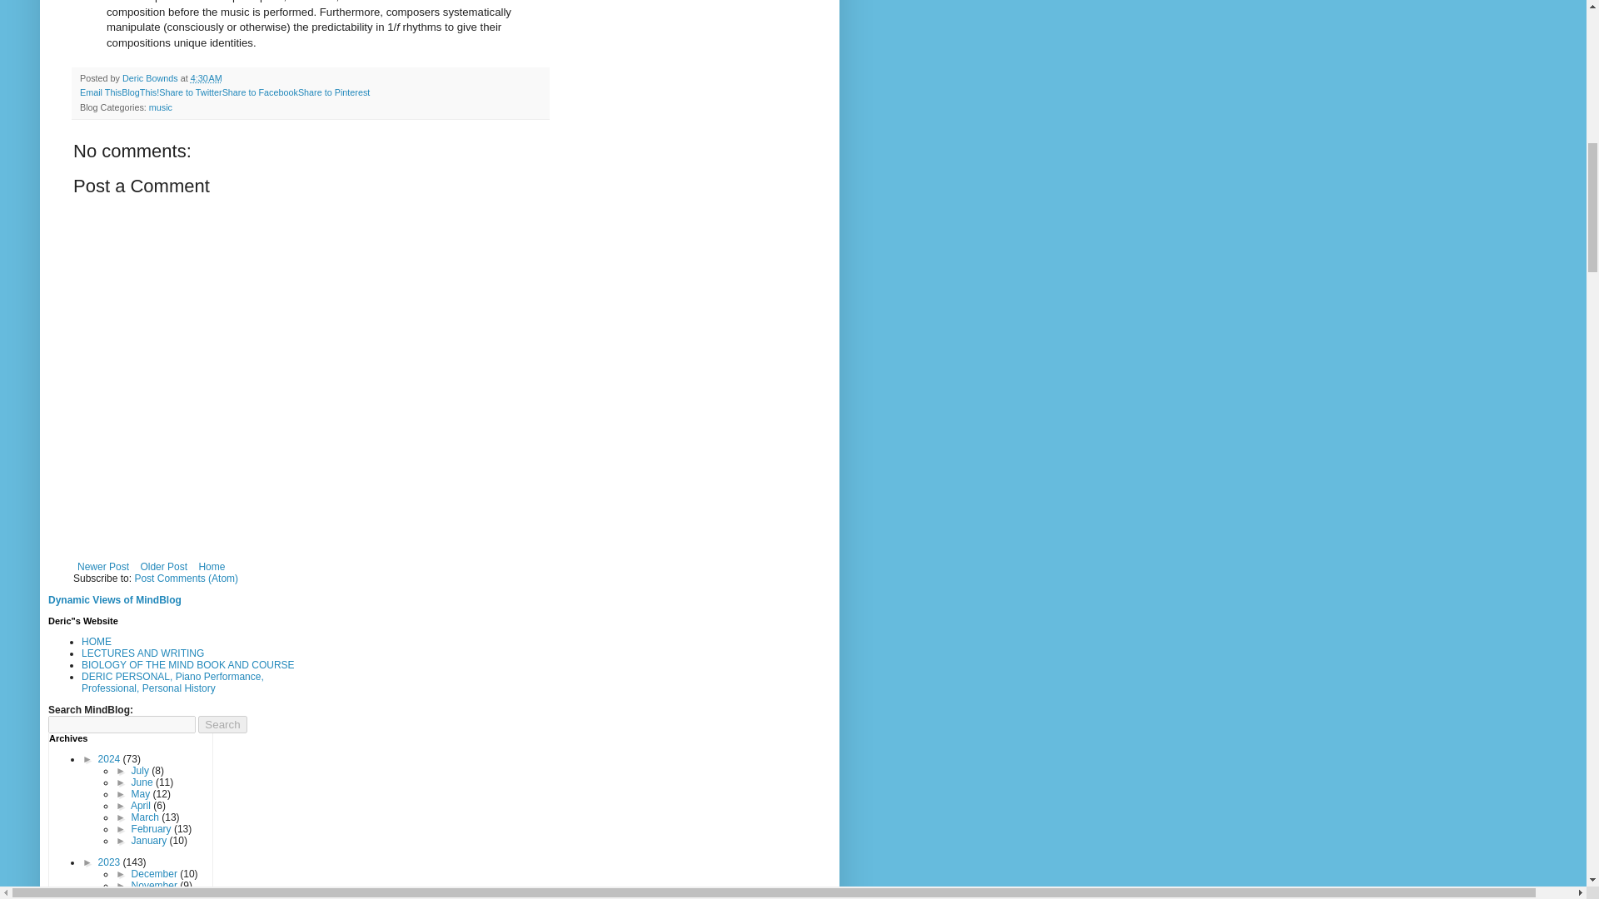 The image size is (1599, 899). Describe the element at coordinates (152, 829) in the screenshot. I see `February` at that location.